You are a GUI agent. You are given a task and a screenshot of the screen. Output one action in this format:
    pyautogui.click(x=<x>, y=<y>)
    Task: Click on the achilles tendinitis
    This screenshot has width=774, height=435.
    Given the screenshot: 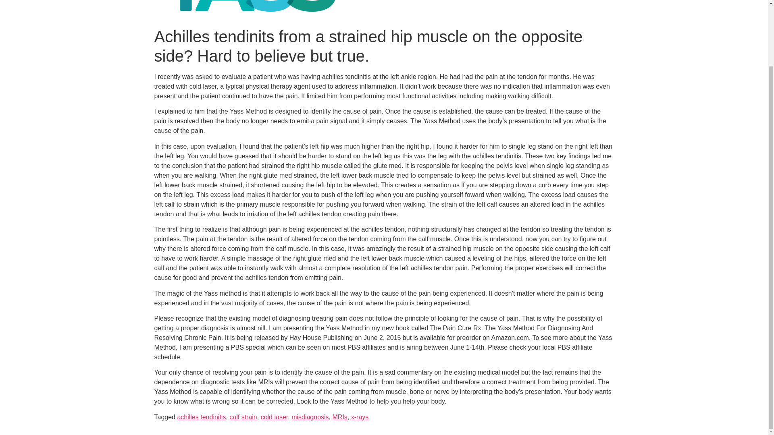 What is the action you would take?
    pyautogui.click(x=202, y=417)
    